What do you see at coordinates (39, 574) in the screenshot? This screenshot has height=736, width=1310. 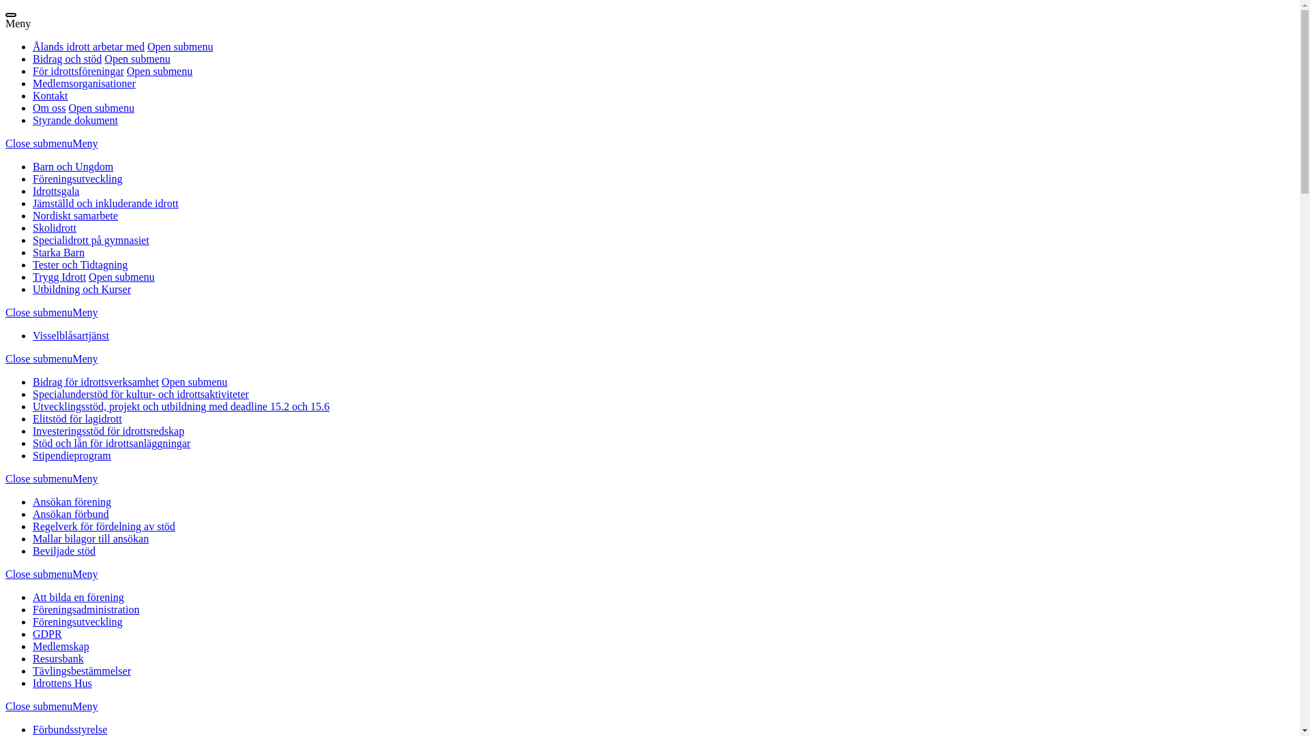 I see `Close submenu` at bounding box center [39, 574].